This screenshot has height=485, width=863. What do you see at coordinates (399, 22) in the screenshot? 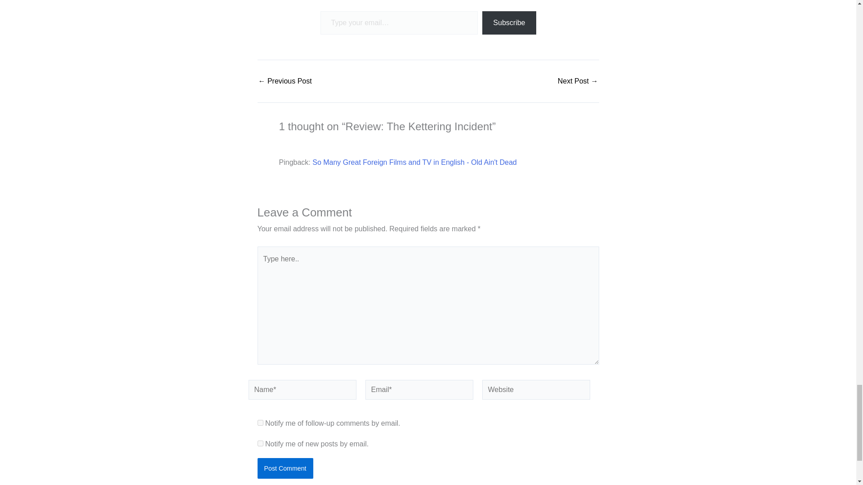
I see `Please fill in this field.` at bounding box center [399, 22].